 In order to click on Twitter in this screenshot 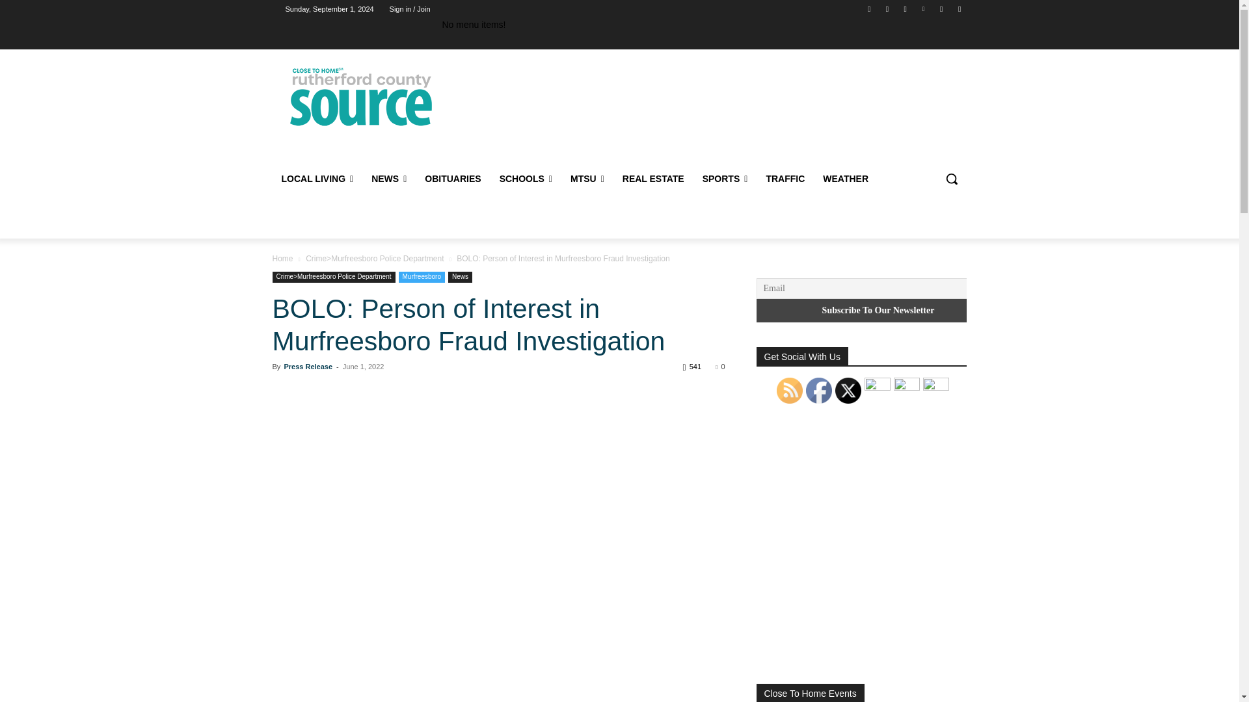, I will do `click(942, 8)`.